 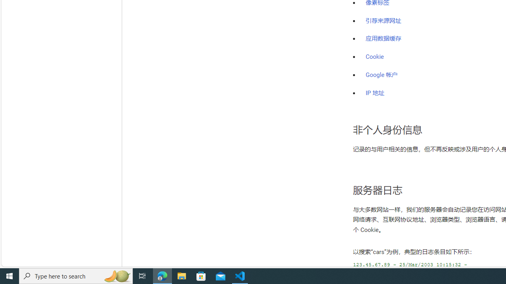 I want to click on Cookie, so click(x=375, y=57).